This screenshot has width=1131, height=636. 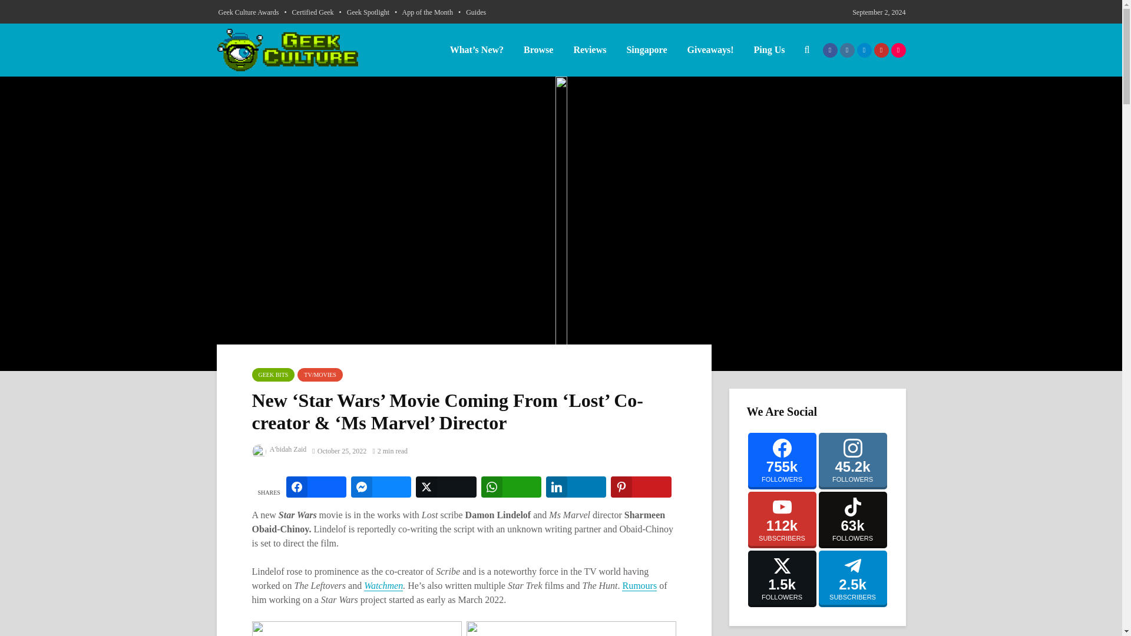 What do you see at coordinates (538, 49) in the screenshot?
I see `Browse` at bounding box center [538, 49].